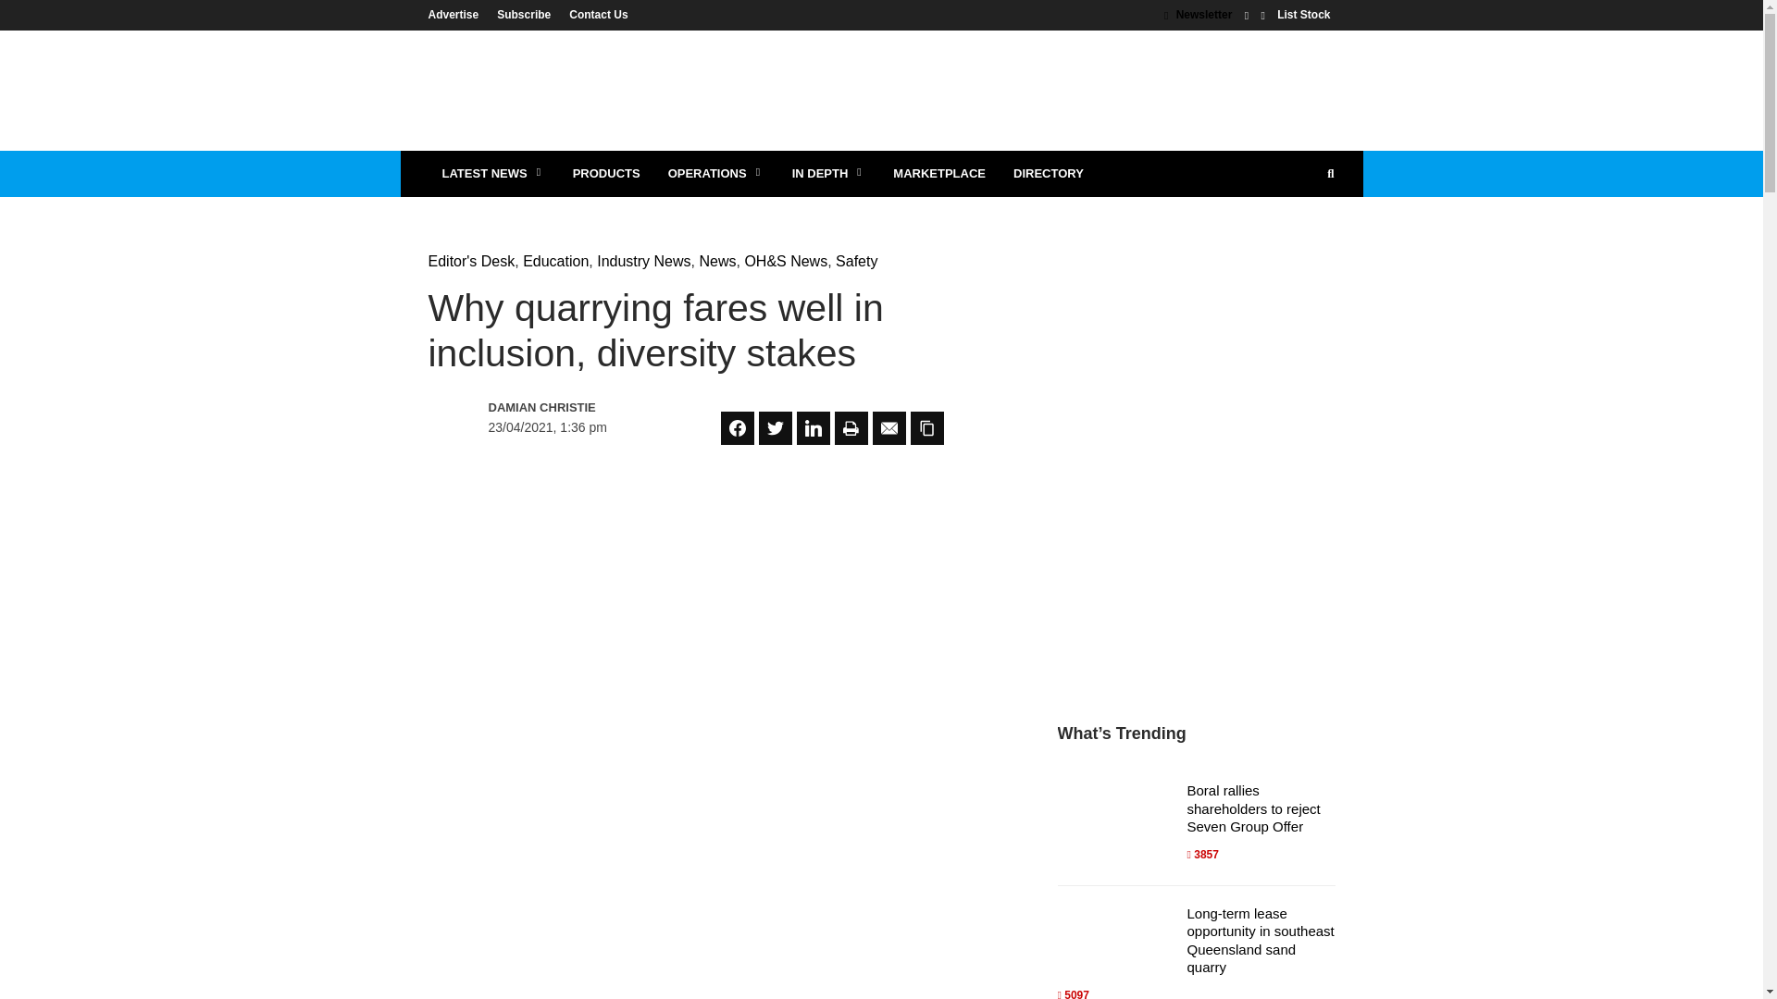 This screenshot has width=1777, height=999. Describe the element at coordinates (606, 174) in the screenshot. I see `PRODUCTS` at that location.